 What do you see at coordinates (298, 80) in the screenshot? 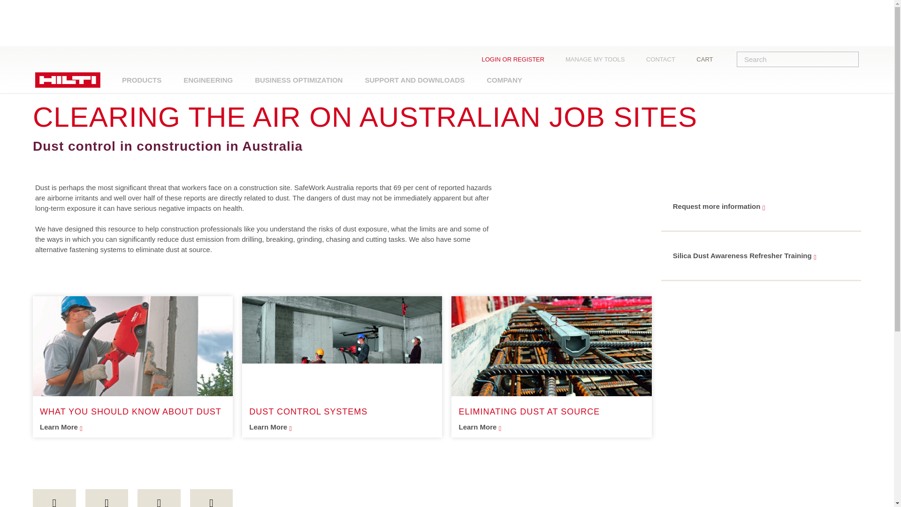
I see `BUSINESS OPTIMIZATION` at bounding box center [298, 80].